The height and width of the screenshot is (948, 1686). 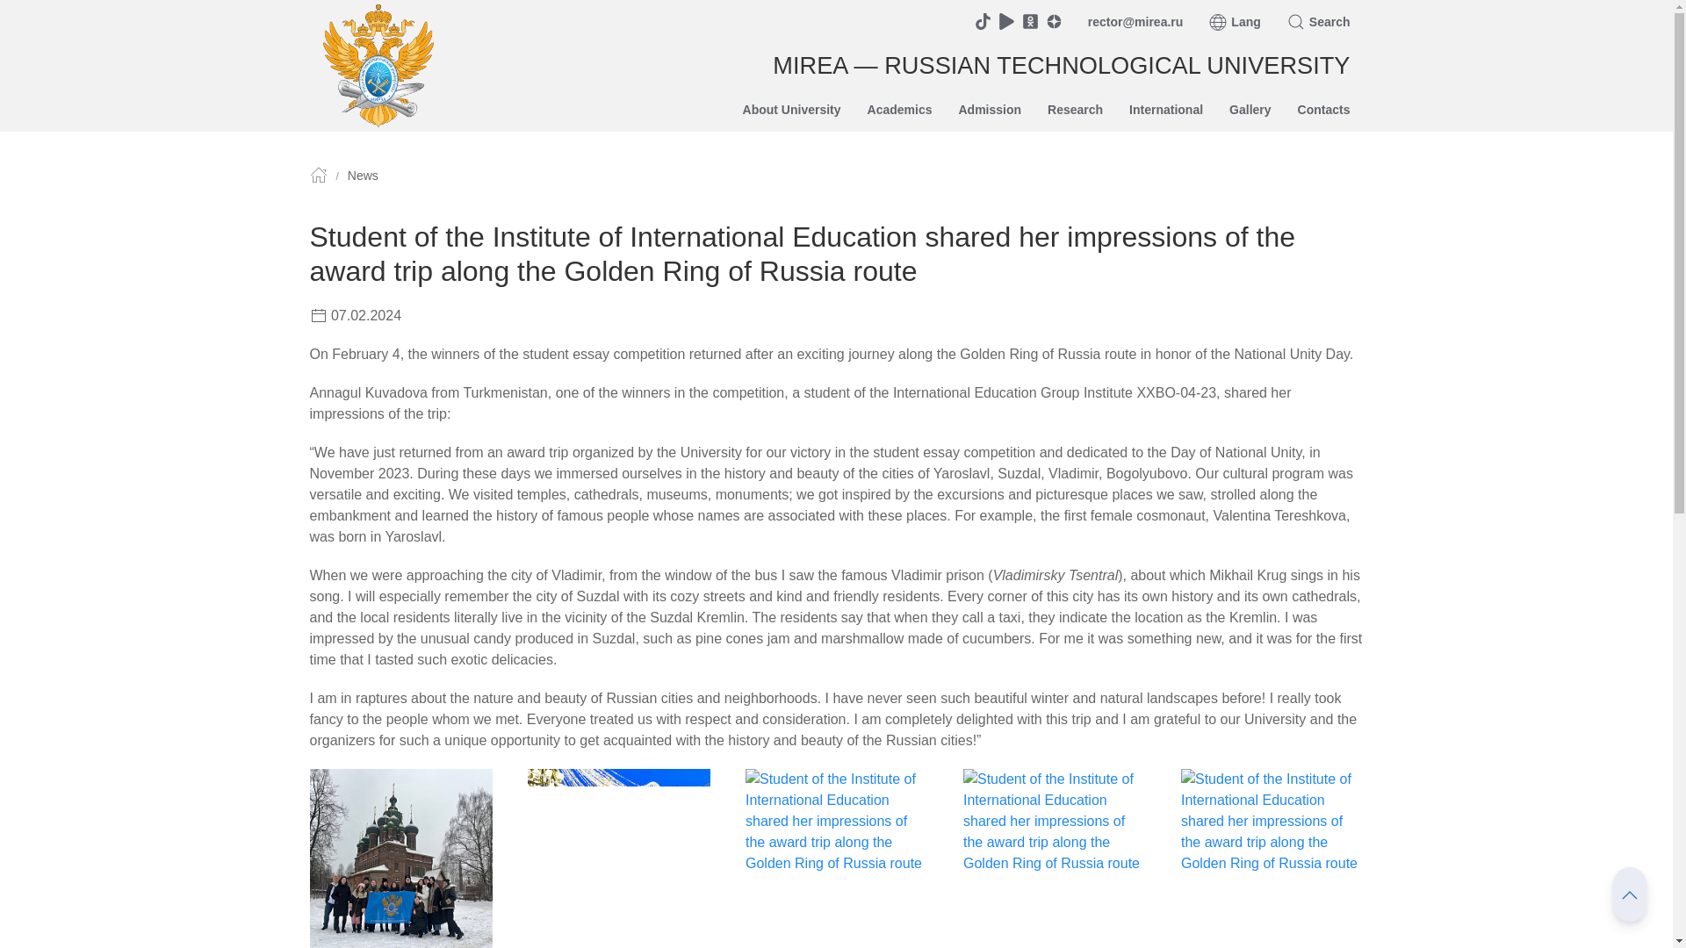 What do you see at coordinates (1319, 21) in the screenshot?
I see `Search` at bounding box center [1319, 21].